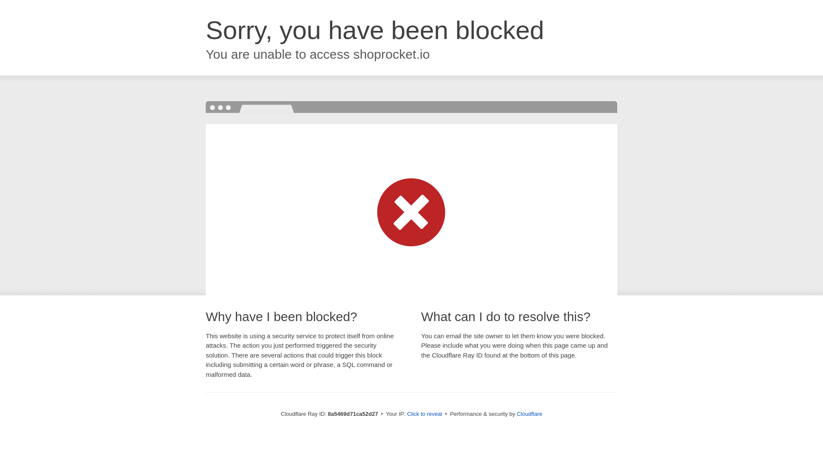 The width and height of the screenshot is (823, 463). Describe the element at coordinates (425, 414) in the screenshot. I see `Click to reveal` at that location.